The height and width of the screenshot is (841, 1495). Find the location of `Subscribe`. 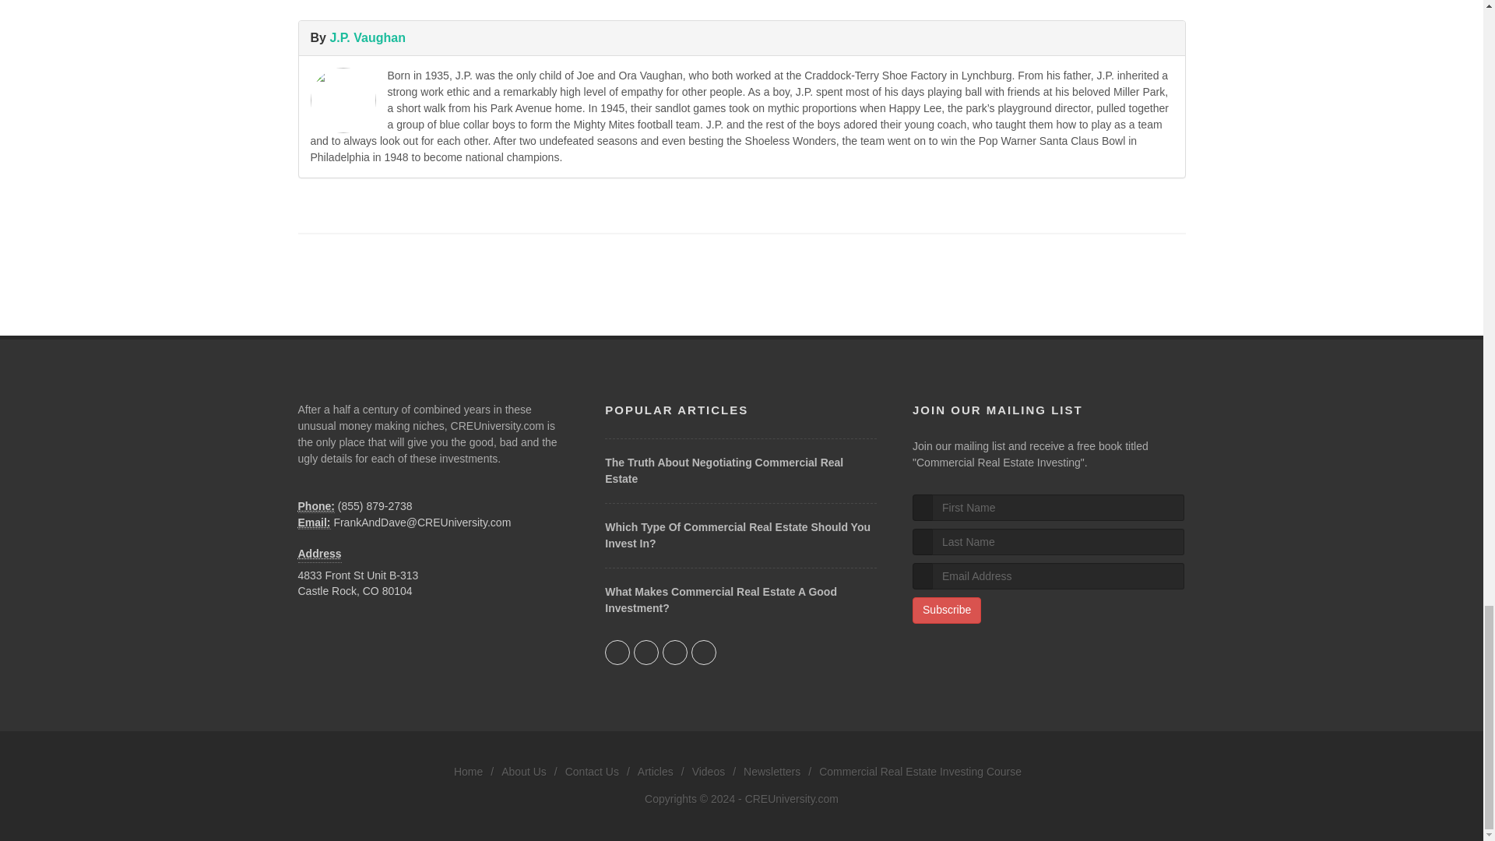

Subscribe is located at coordinates (946, 611).